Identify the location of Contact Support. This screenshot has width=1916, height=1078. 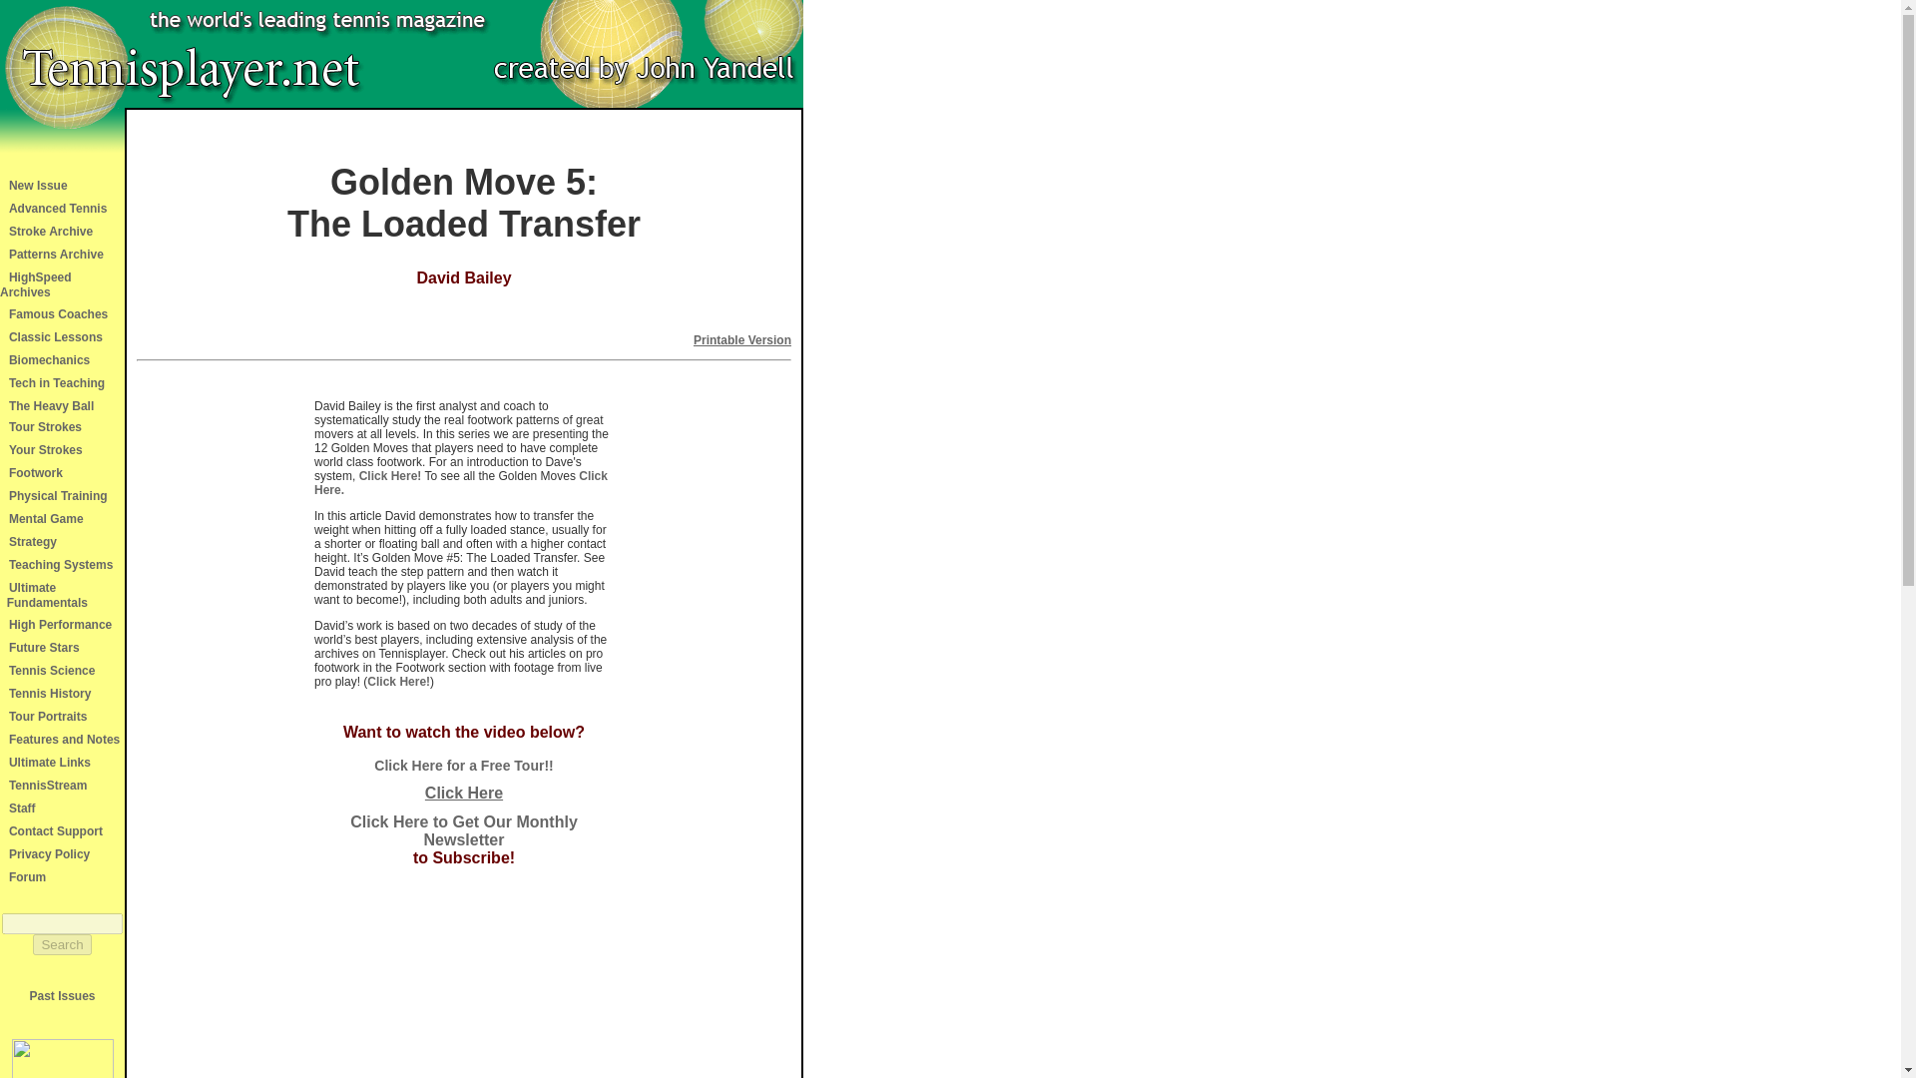
(56, 831).